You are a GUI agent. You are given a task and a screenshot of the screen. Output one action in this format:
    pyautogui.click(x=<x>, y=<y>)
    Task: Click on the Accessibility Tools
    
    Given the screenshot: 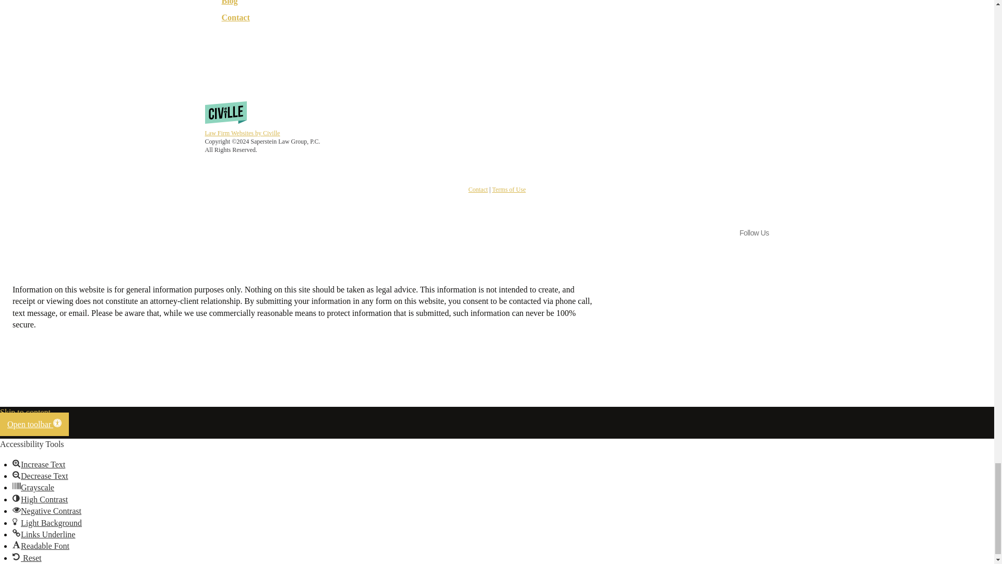 What is the action you would take?
    pyautogui.click(x=57, y=423)
    